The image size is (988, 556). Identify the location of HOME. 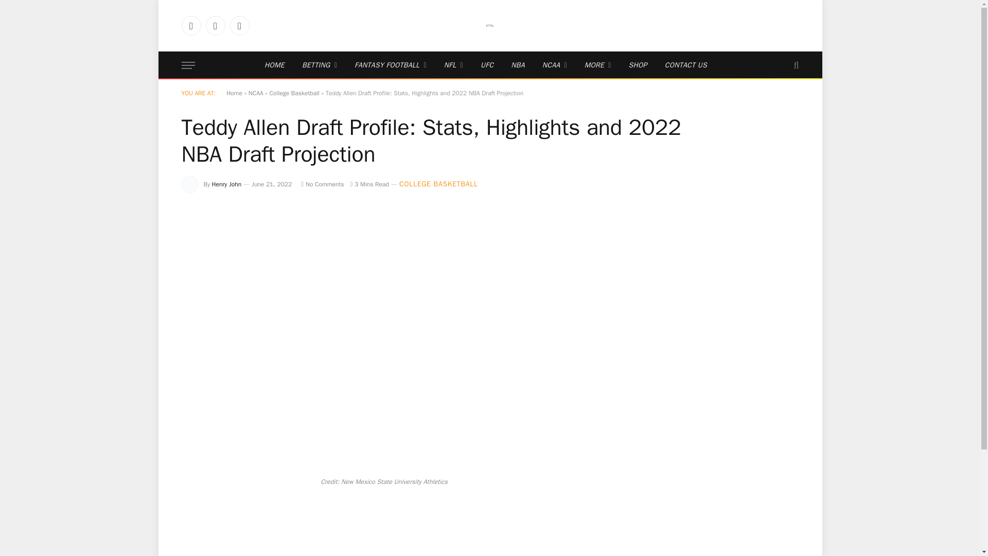
(275, 65).